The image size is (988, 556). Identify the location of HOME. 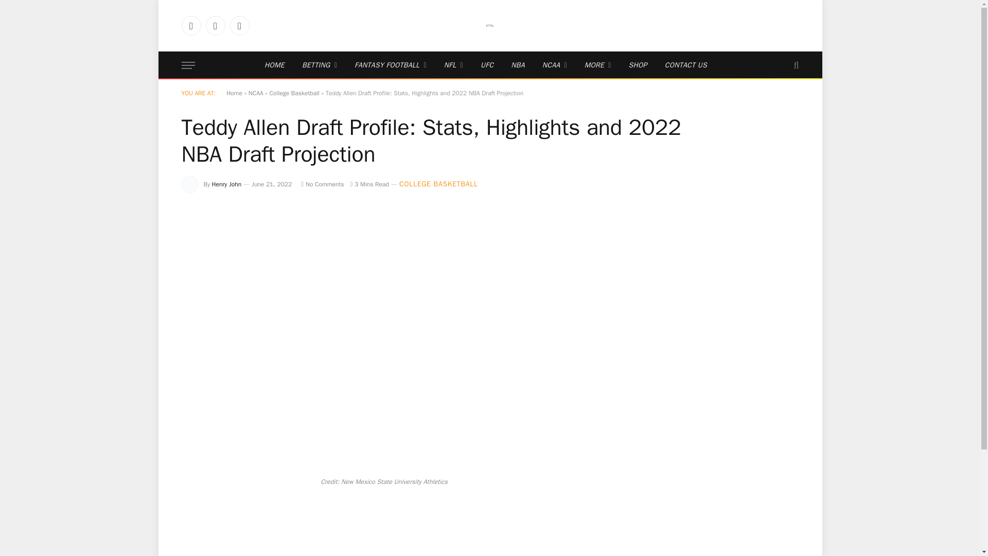
(275, 65).